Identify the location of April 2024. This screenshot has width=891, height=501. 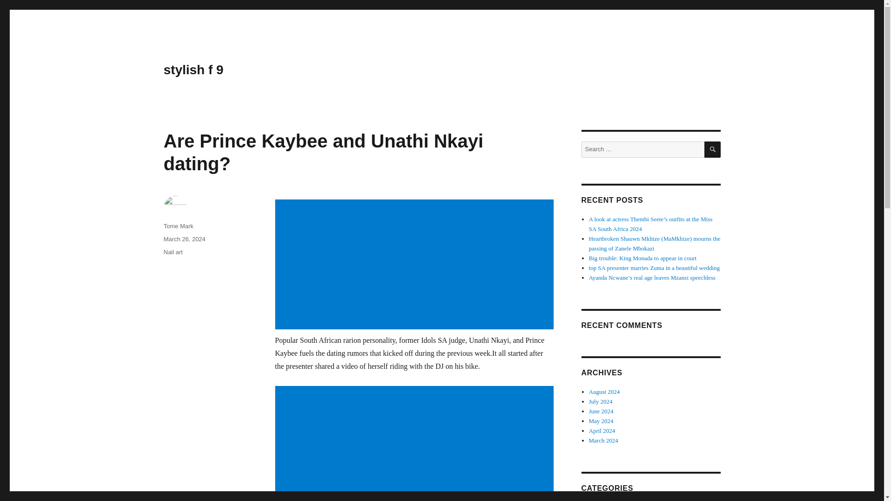
(602, 430).